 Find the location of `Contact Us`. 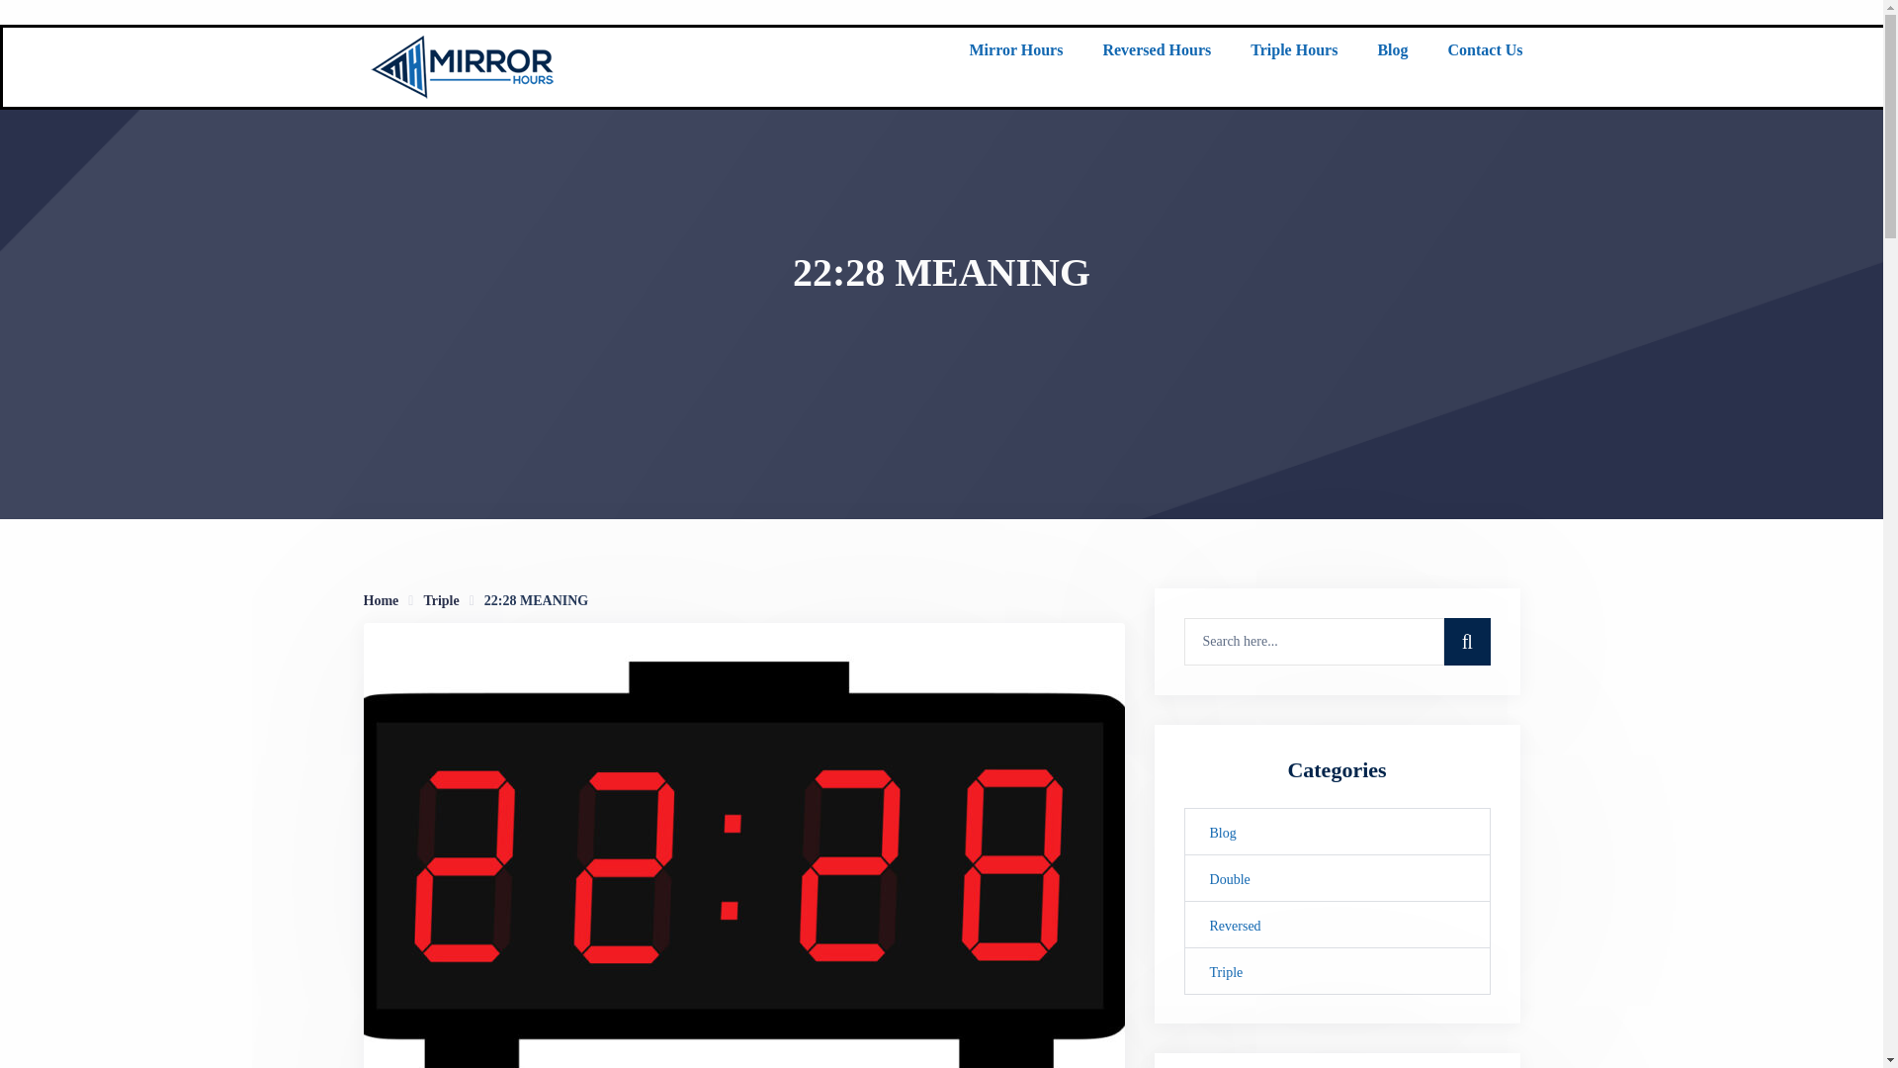

Contact Us is located at coordinates (1484, 53).